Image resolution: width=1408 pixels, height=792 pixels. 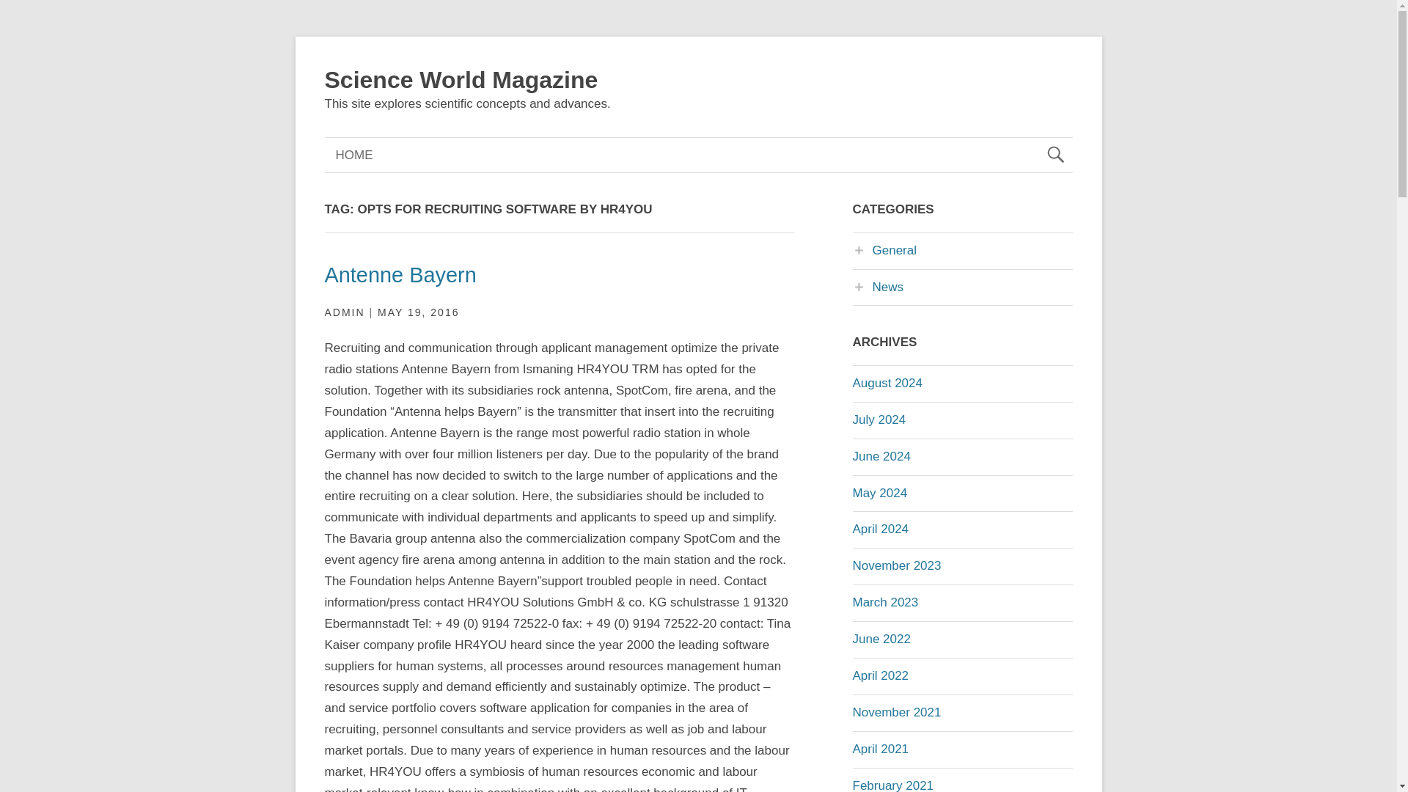 What do you see at coordinates (880, 639) in the screenshot?
I see `June 2022` at bounding box center [880, 639].